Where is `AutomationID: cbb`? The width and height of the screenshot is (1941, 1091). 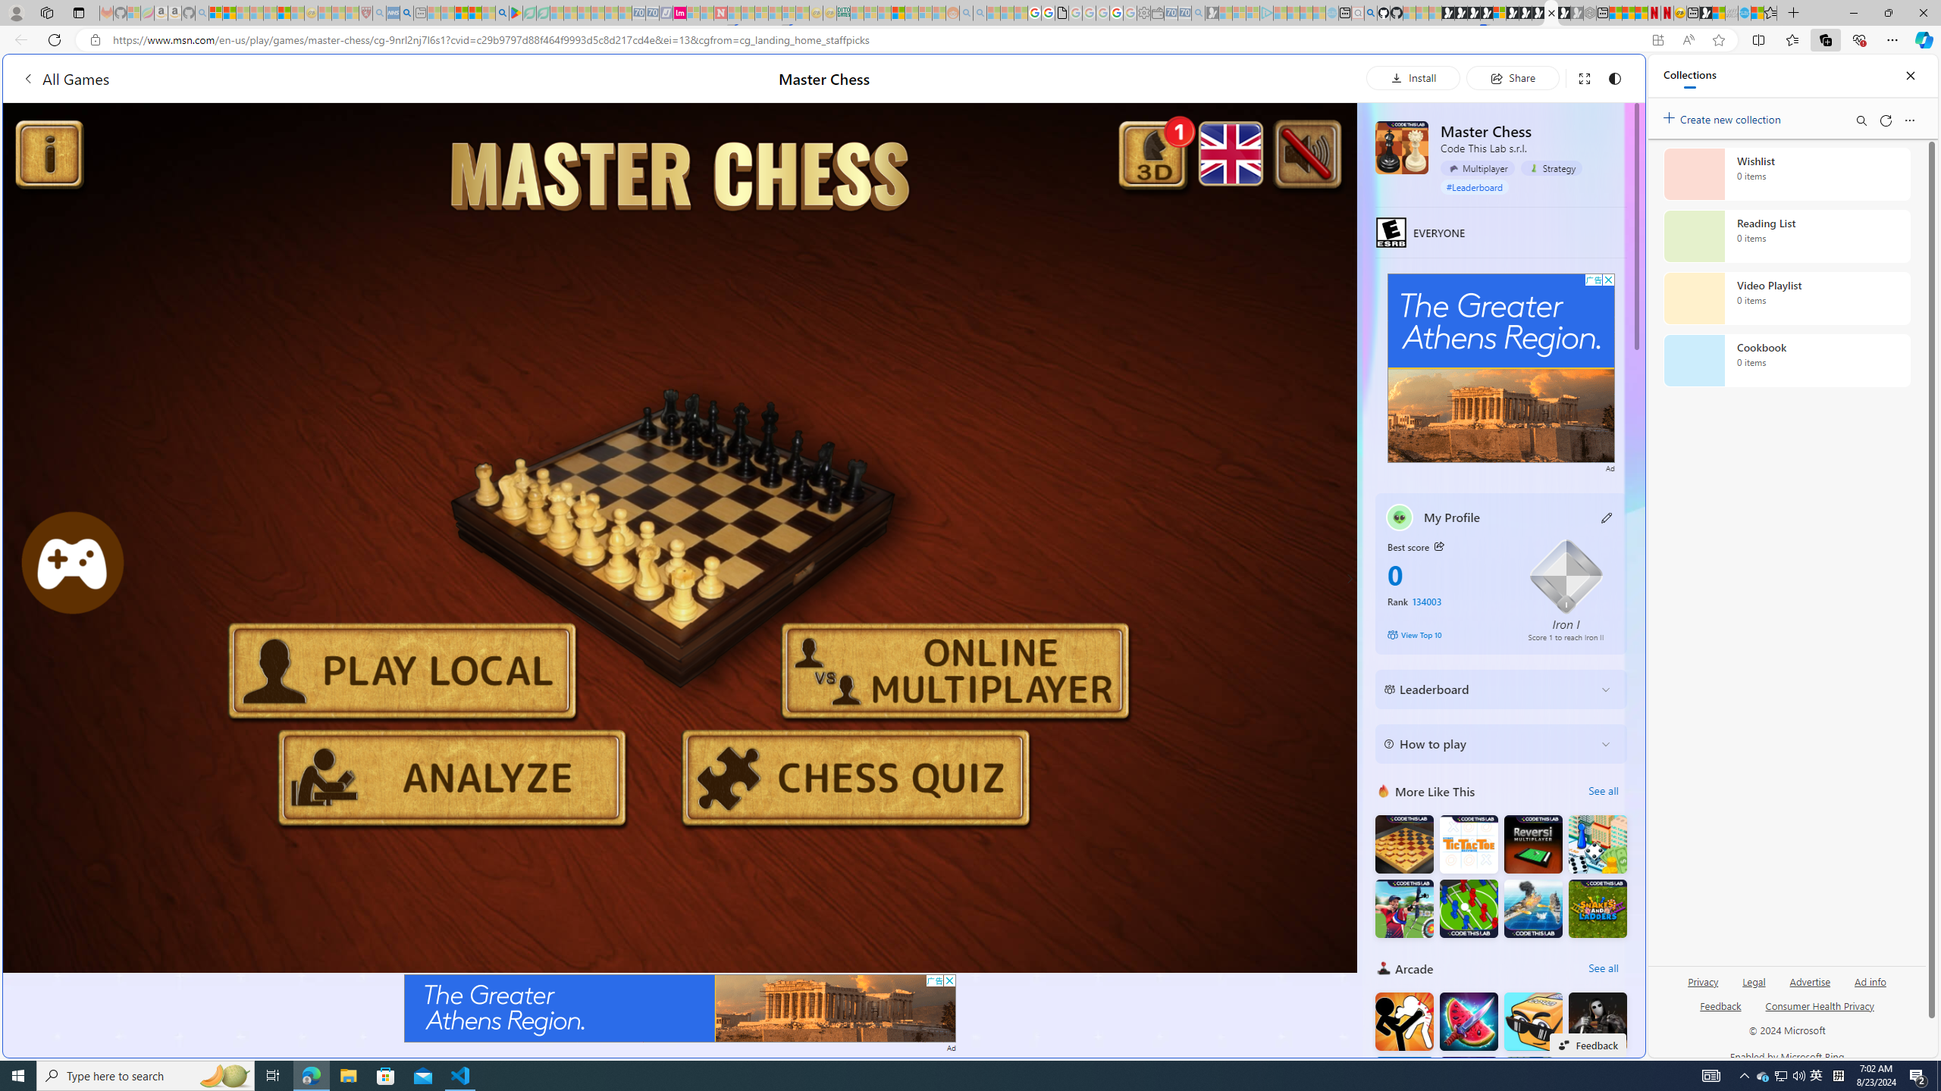
AutomationID: cbb is located at coordinates (1609, 280).